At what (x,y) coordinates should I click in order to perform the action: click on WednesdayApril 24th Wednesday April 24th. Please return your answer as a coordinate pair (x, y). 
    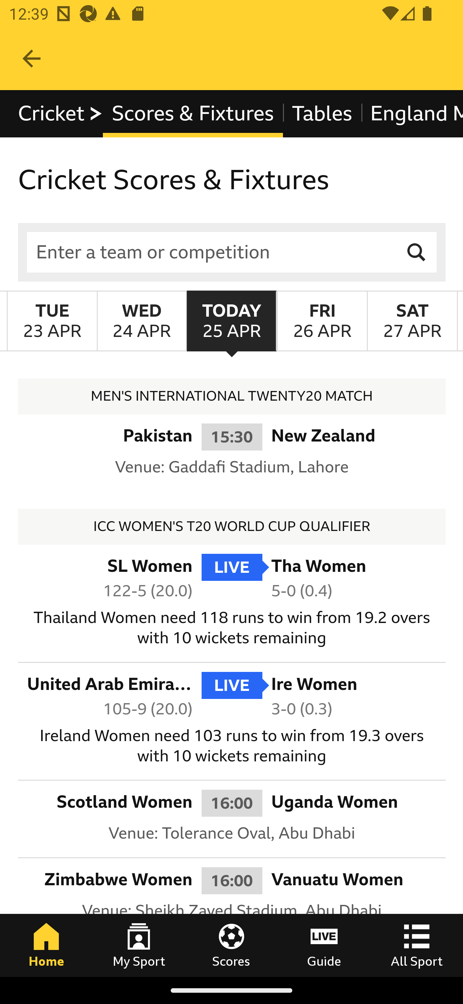
    Looking at the image, I should click on (141, 321).